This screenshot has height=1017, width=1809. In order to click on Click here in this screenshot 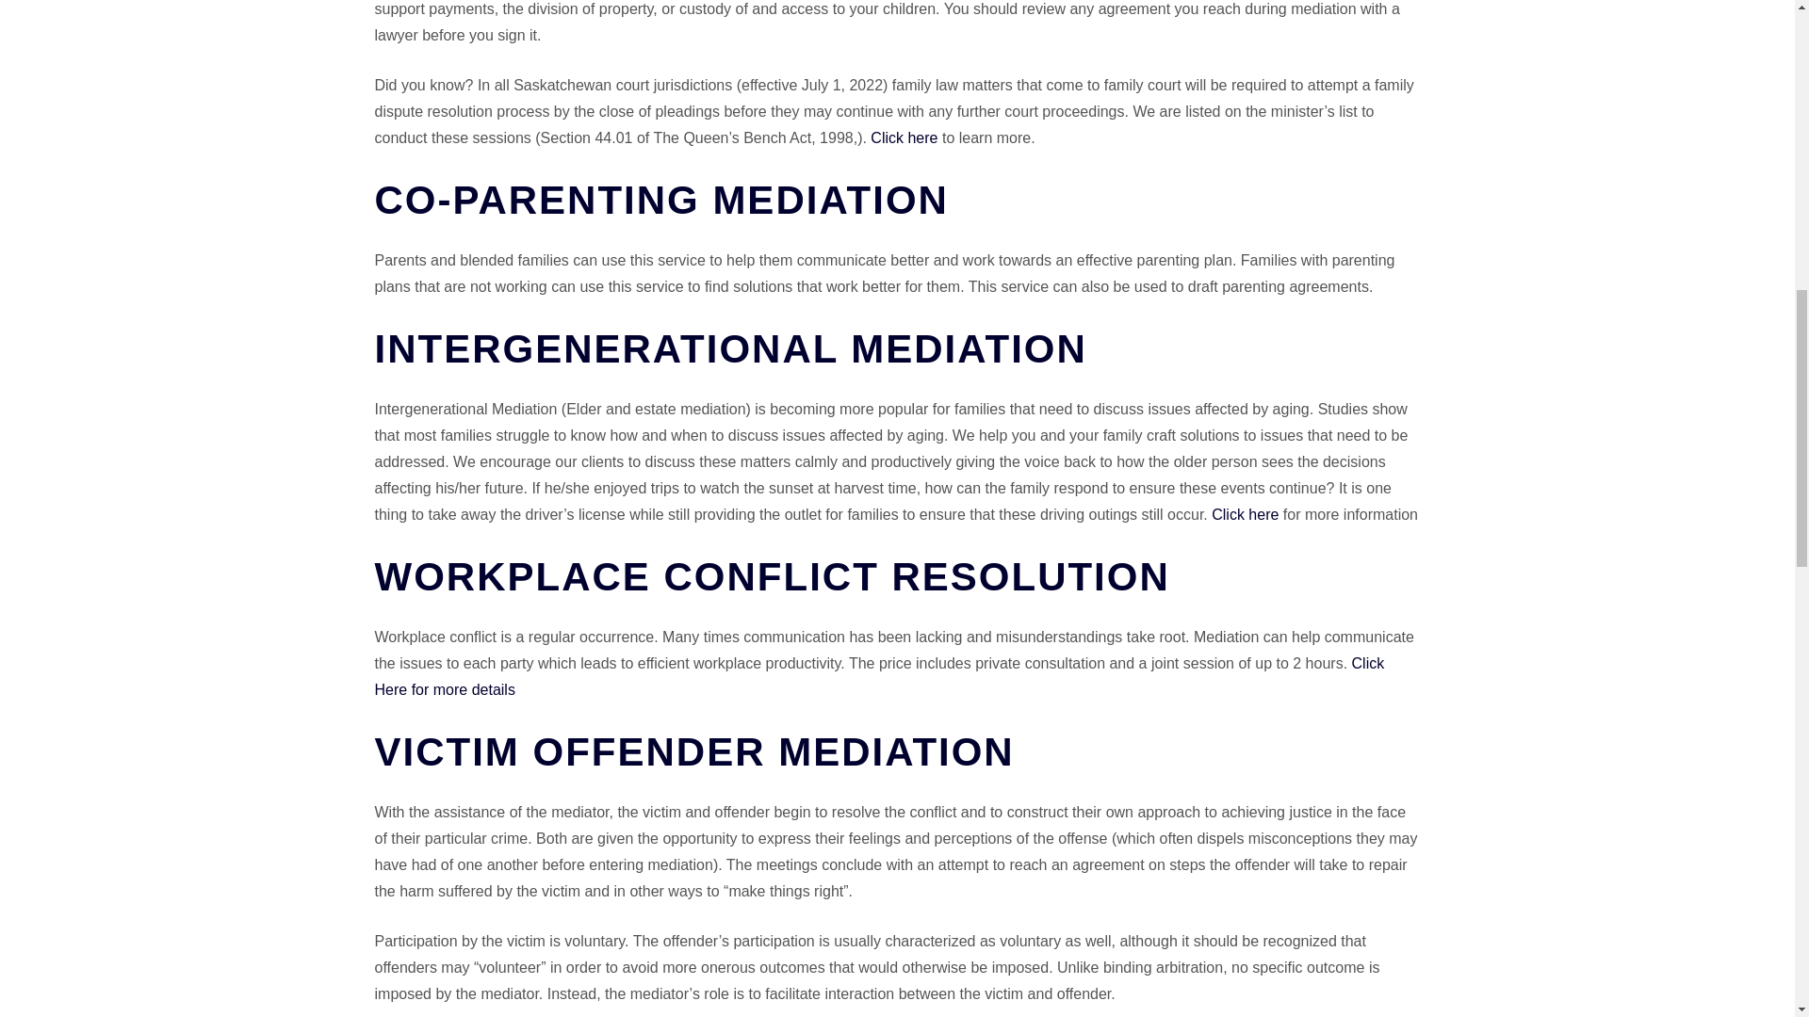, I will do `click(903, 137)`.